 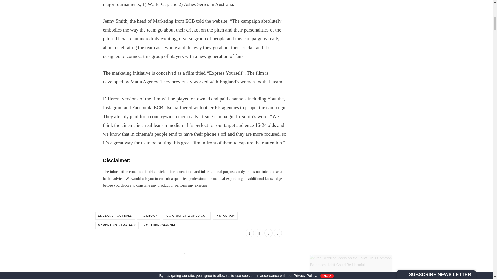 What do you see at coordinates (149, 215) in the screenshot?
I see `FACEBOOK` at bounding box center [149, 215].